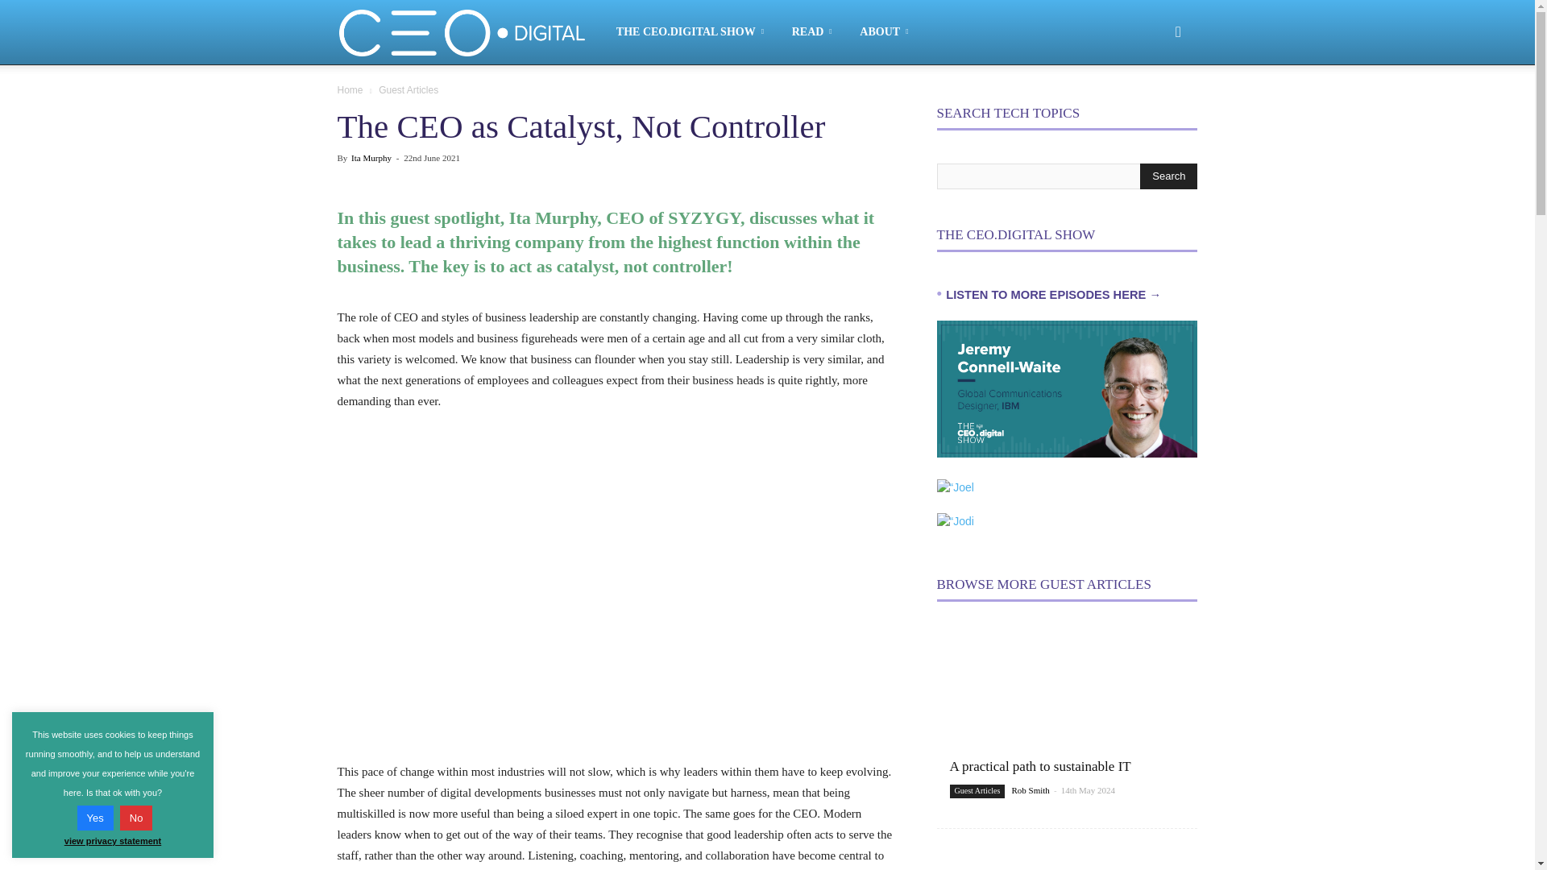  What do you see at coordinates (350, 89) in the screenshot?
I see `Home` at bounding box center [350, 89].